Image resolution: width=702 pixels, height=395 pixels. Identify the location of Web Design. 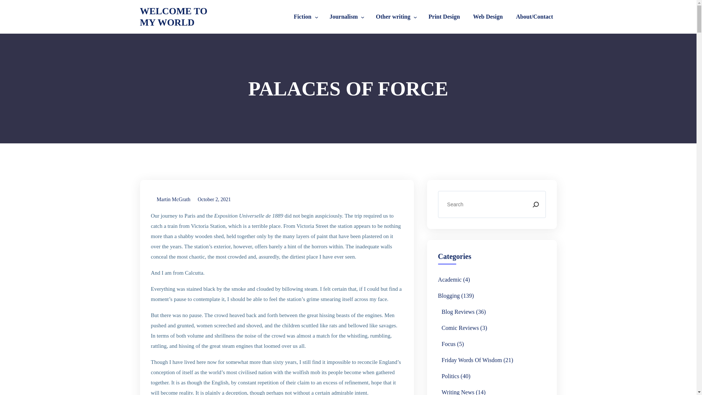
(488, 17).